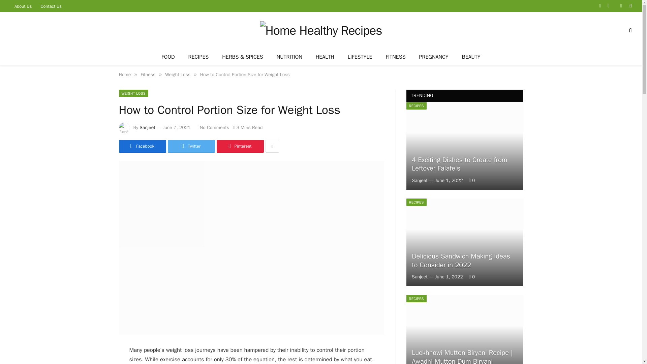 The height and width of the screenshot is (364, 647). Describe the element at coordinates (240, 146) in the screenshot. I see `Pinterest` at that location.